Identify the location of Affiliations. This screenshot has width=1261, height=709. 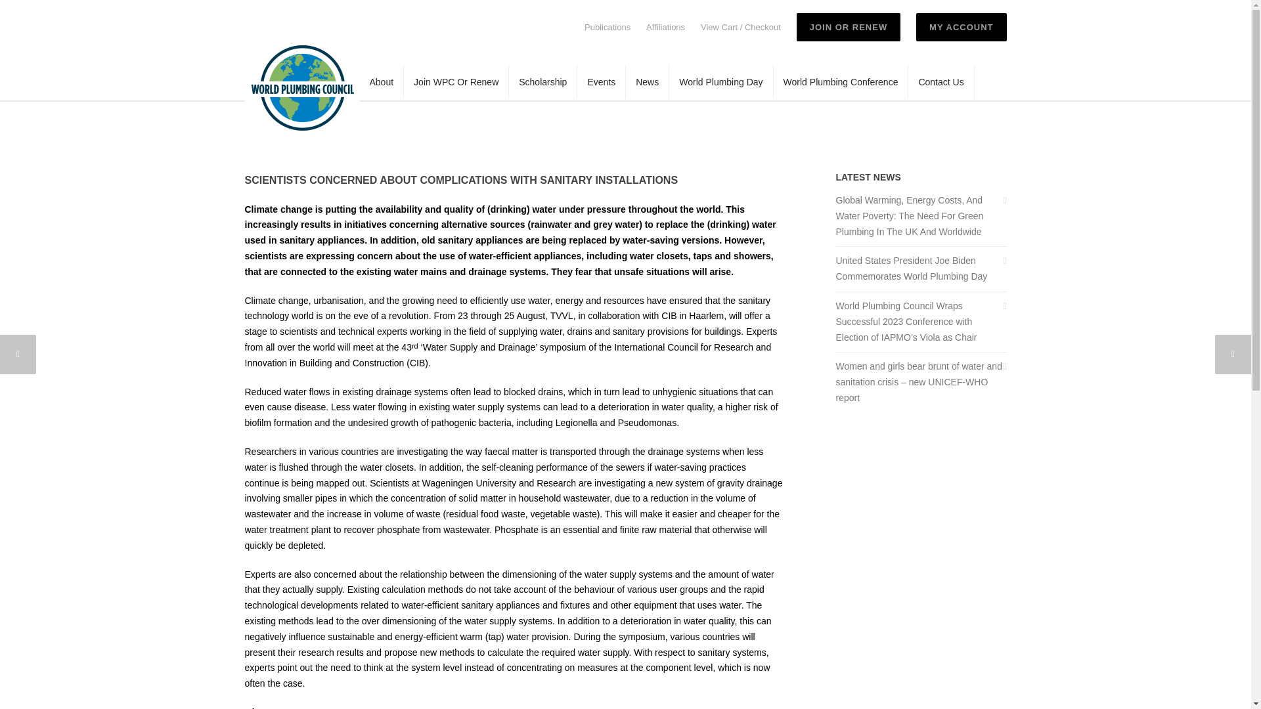
(665, 26).